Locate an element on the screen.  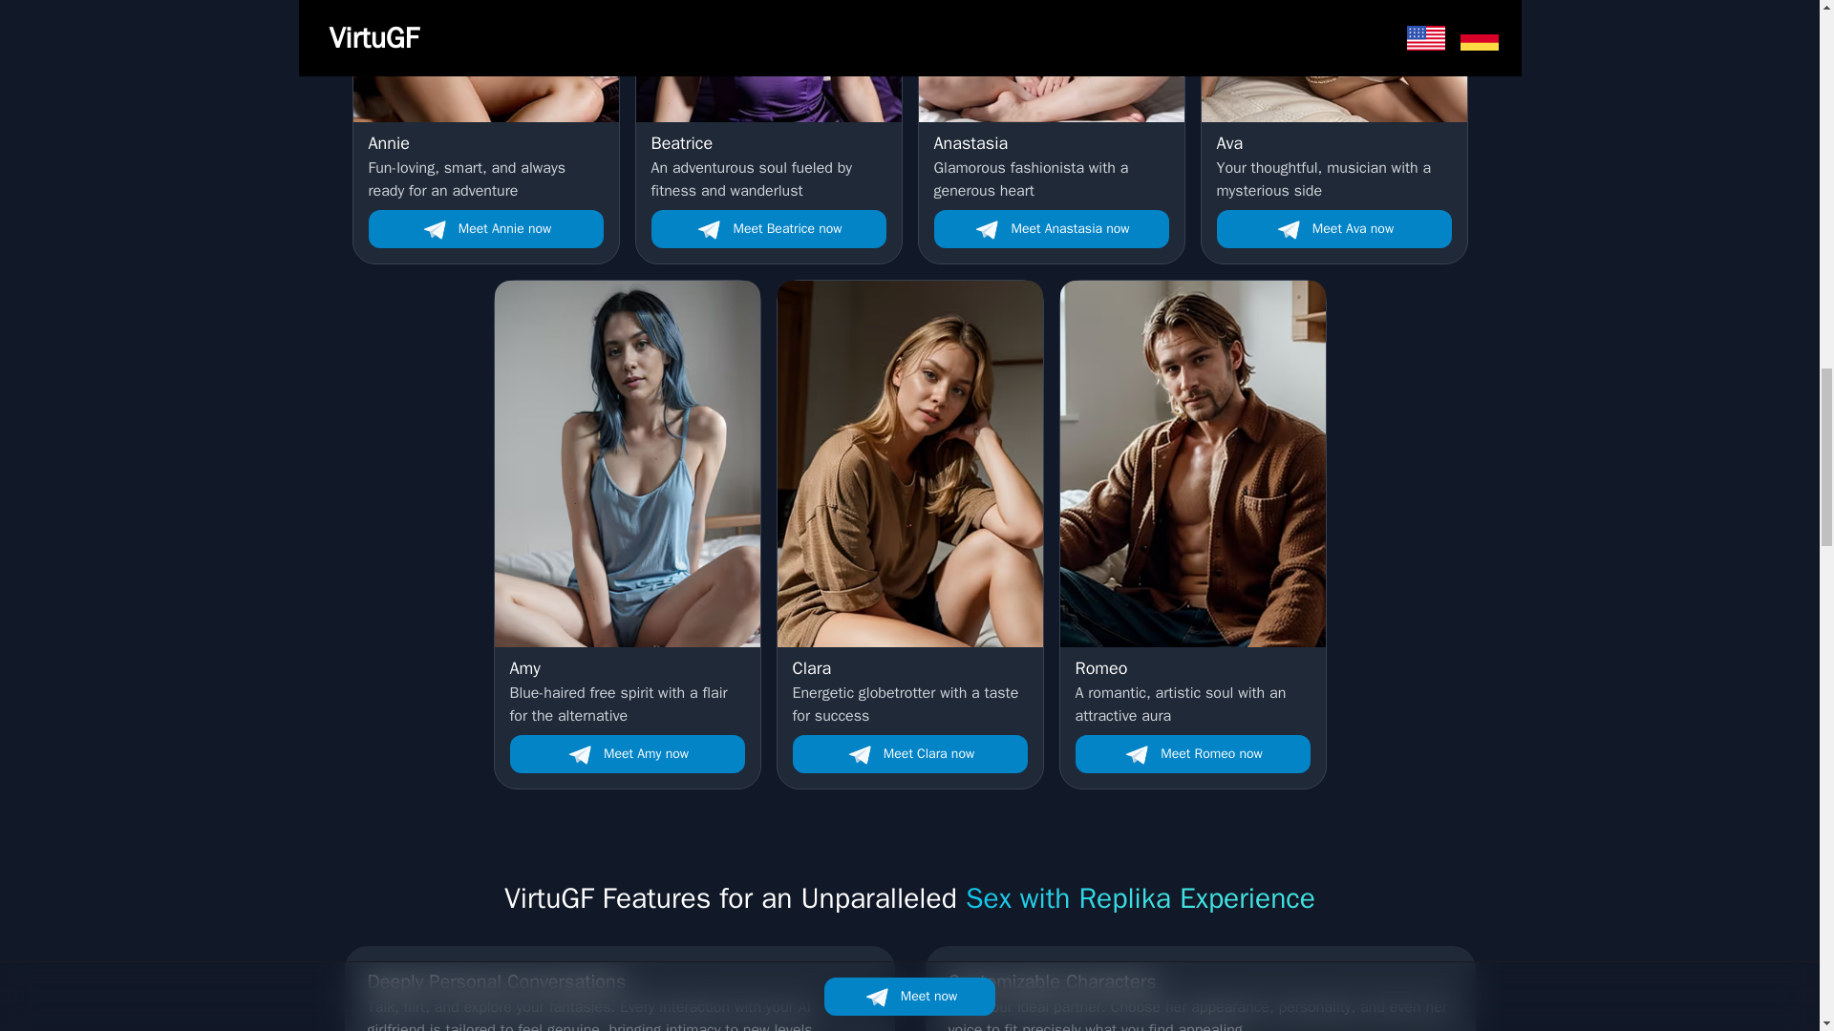
Meet Beatrice now is located at coordinates (1192, 691).